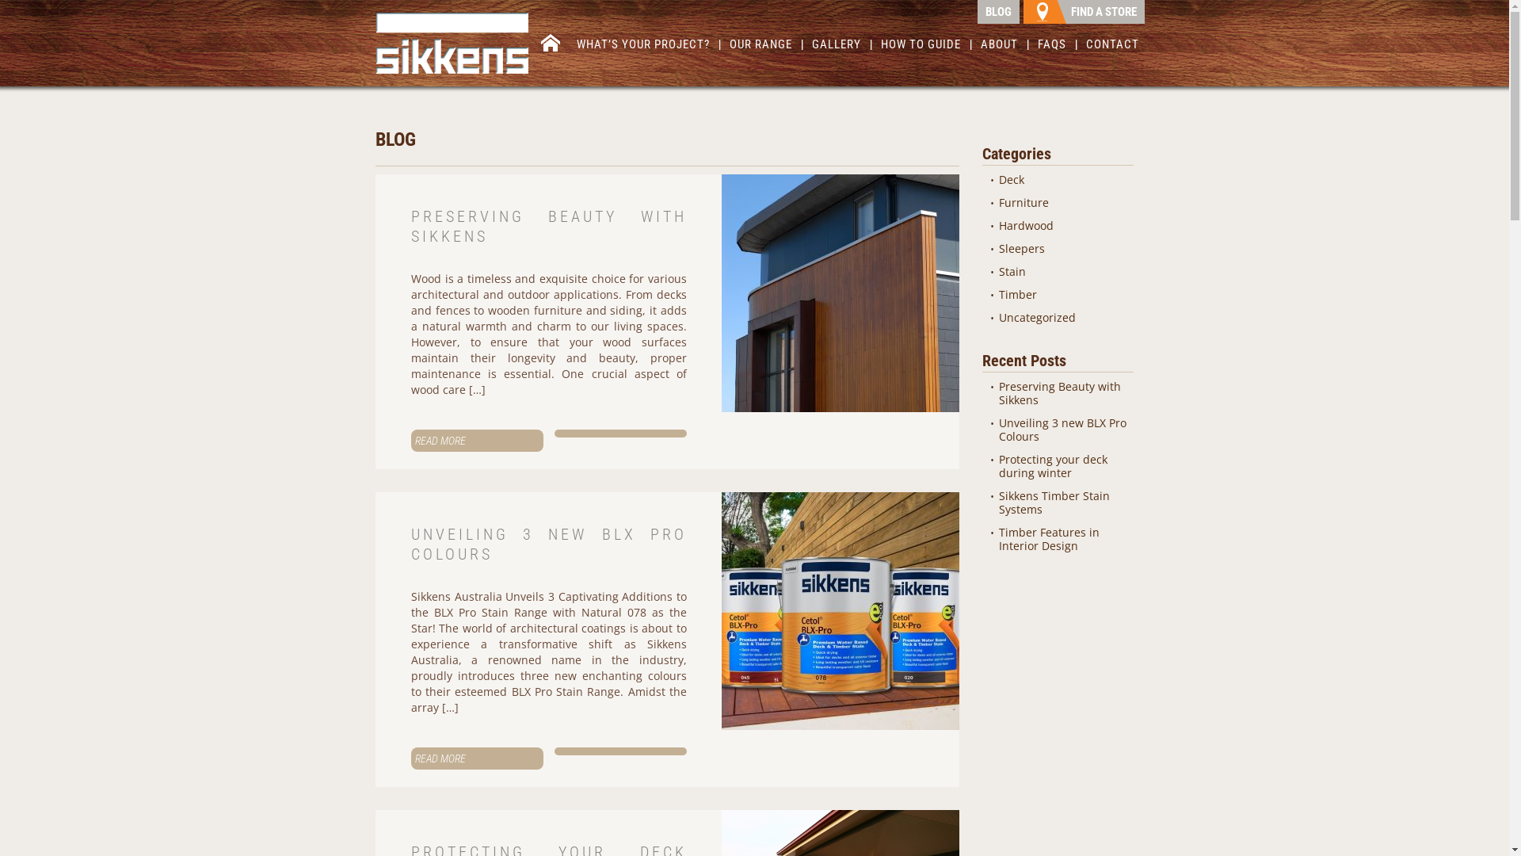  Describe the element at coordinates (1063, 430) in the screenshot. I see `Unveiling 3 new BLX Pro Colours` at that location.